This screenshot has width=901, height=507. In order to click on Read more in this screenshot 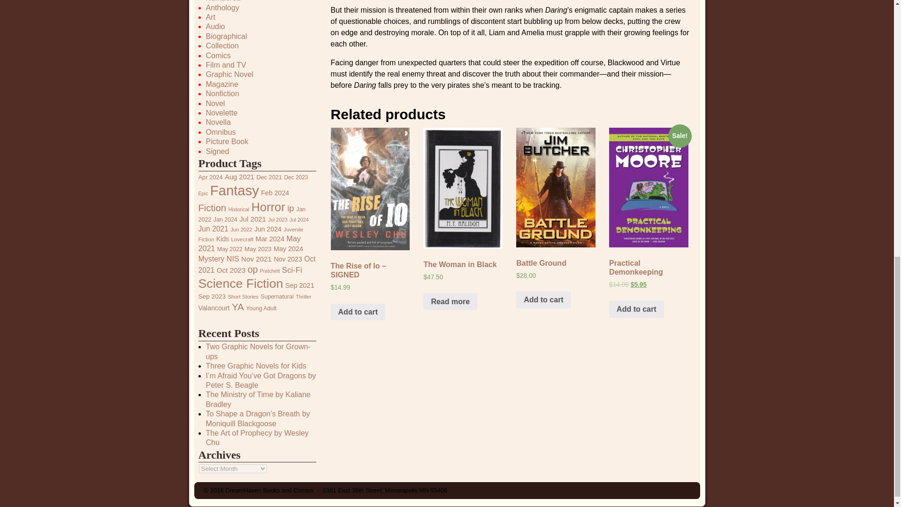, I will do `click(450, 301)`.